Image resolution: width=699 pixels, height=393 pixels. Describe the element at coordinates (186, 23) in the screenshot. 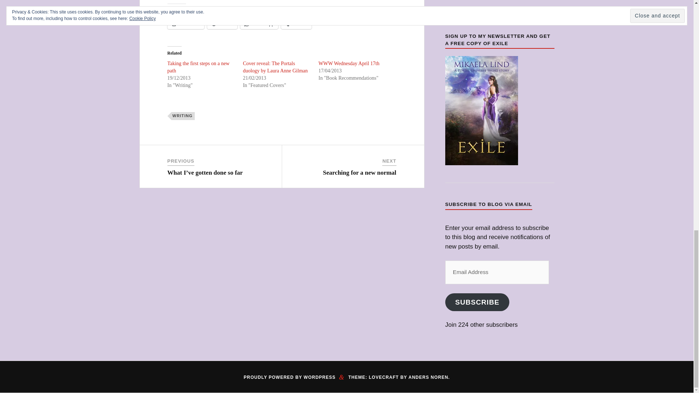

I see `Click to share on Facebook` at that location.